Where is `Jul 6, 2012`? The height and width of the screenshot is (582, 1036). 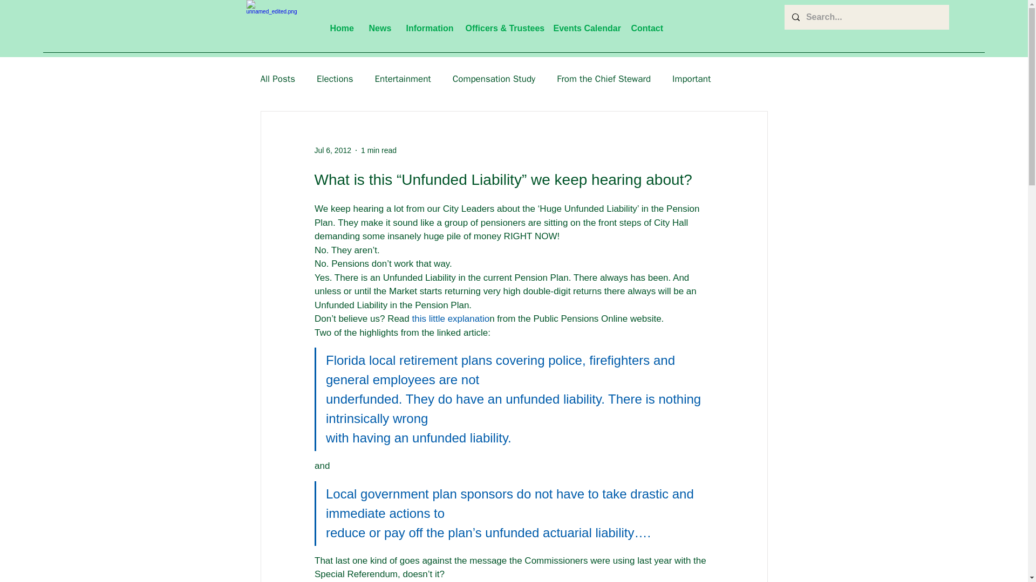
Jul 6, 2012 is located at coordinates (332, 150).